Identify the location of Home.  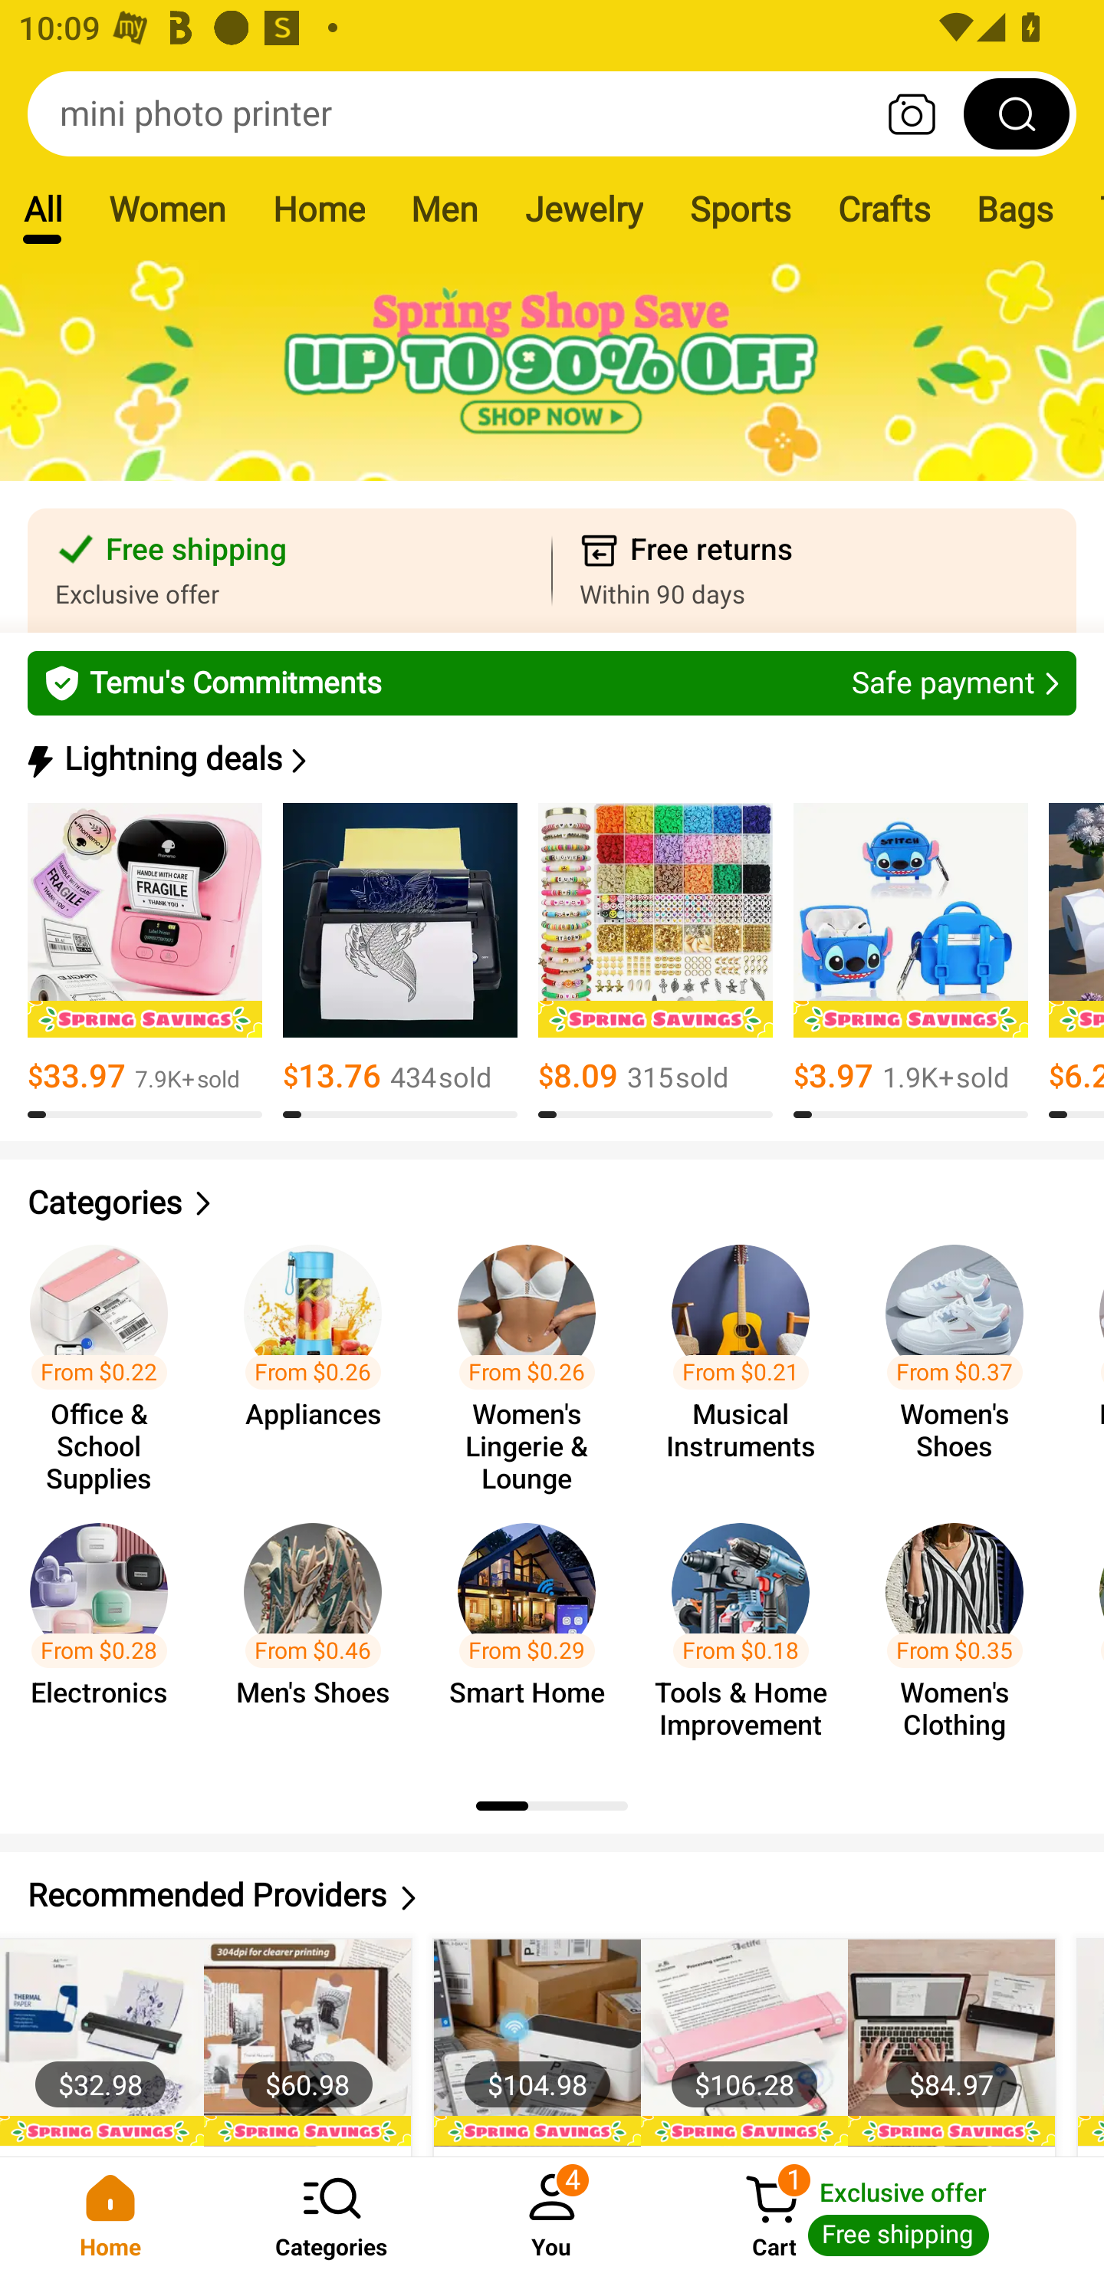
(318, 209).